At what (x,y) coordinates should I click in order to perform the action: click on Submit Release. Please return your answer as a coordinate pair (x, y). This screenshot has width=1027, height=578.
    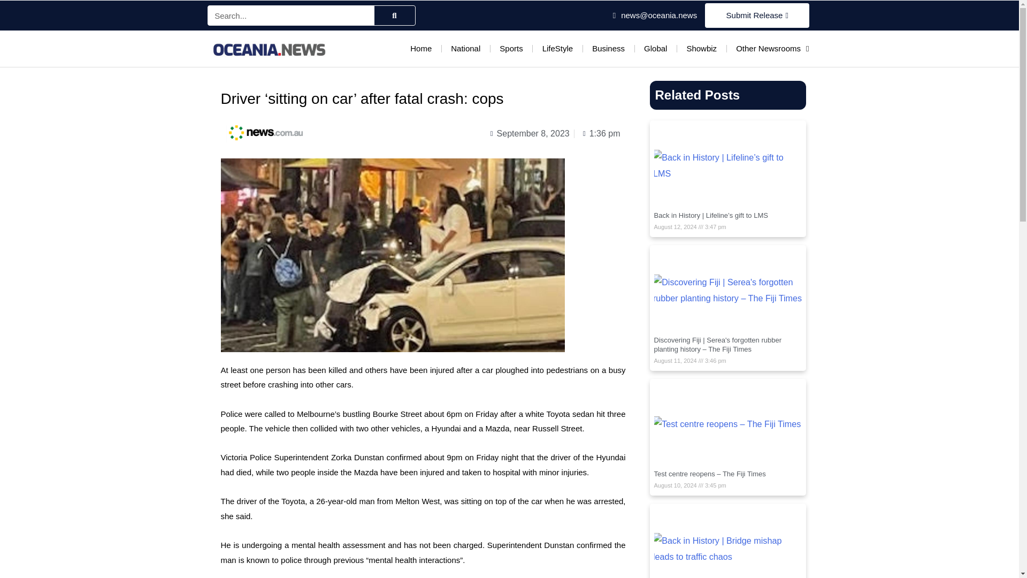
    Looking at the image, I should click on (756, 15).